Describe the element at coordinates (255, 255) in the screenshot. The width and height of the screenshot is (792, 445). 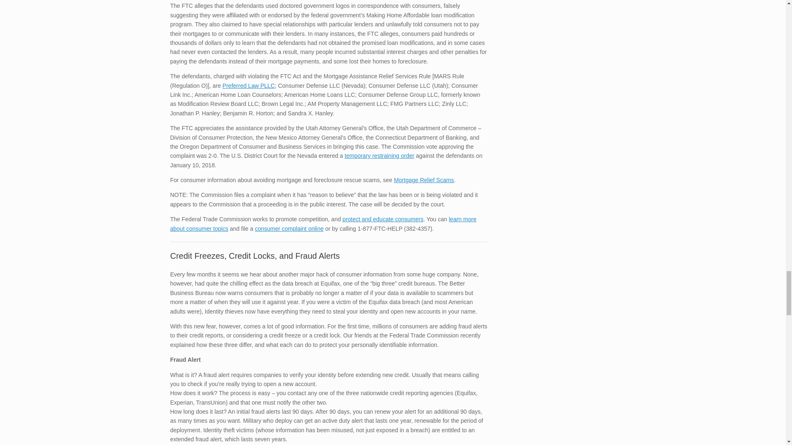
I see `Permalink to Credit Freezes, Credit Locks, and Fraud Alerts` at that location.